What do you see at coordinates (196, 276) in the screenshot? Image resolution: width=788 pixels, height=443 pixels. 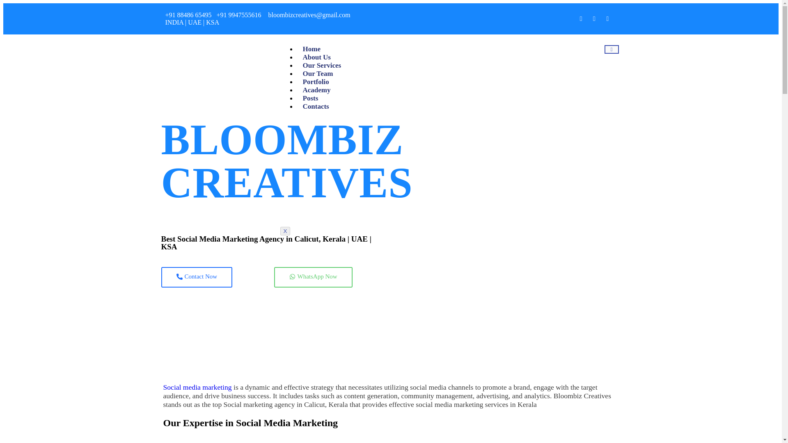 I see `Contact Now` at bounding box center [196, 276].